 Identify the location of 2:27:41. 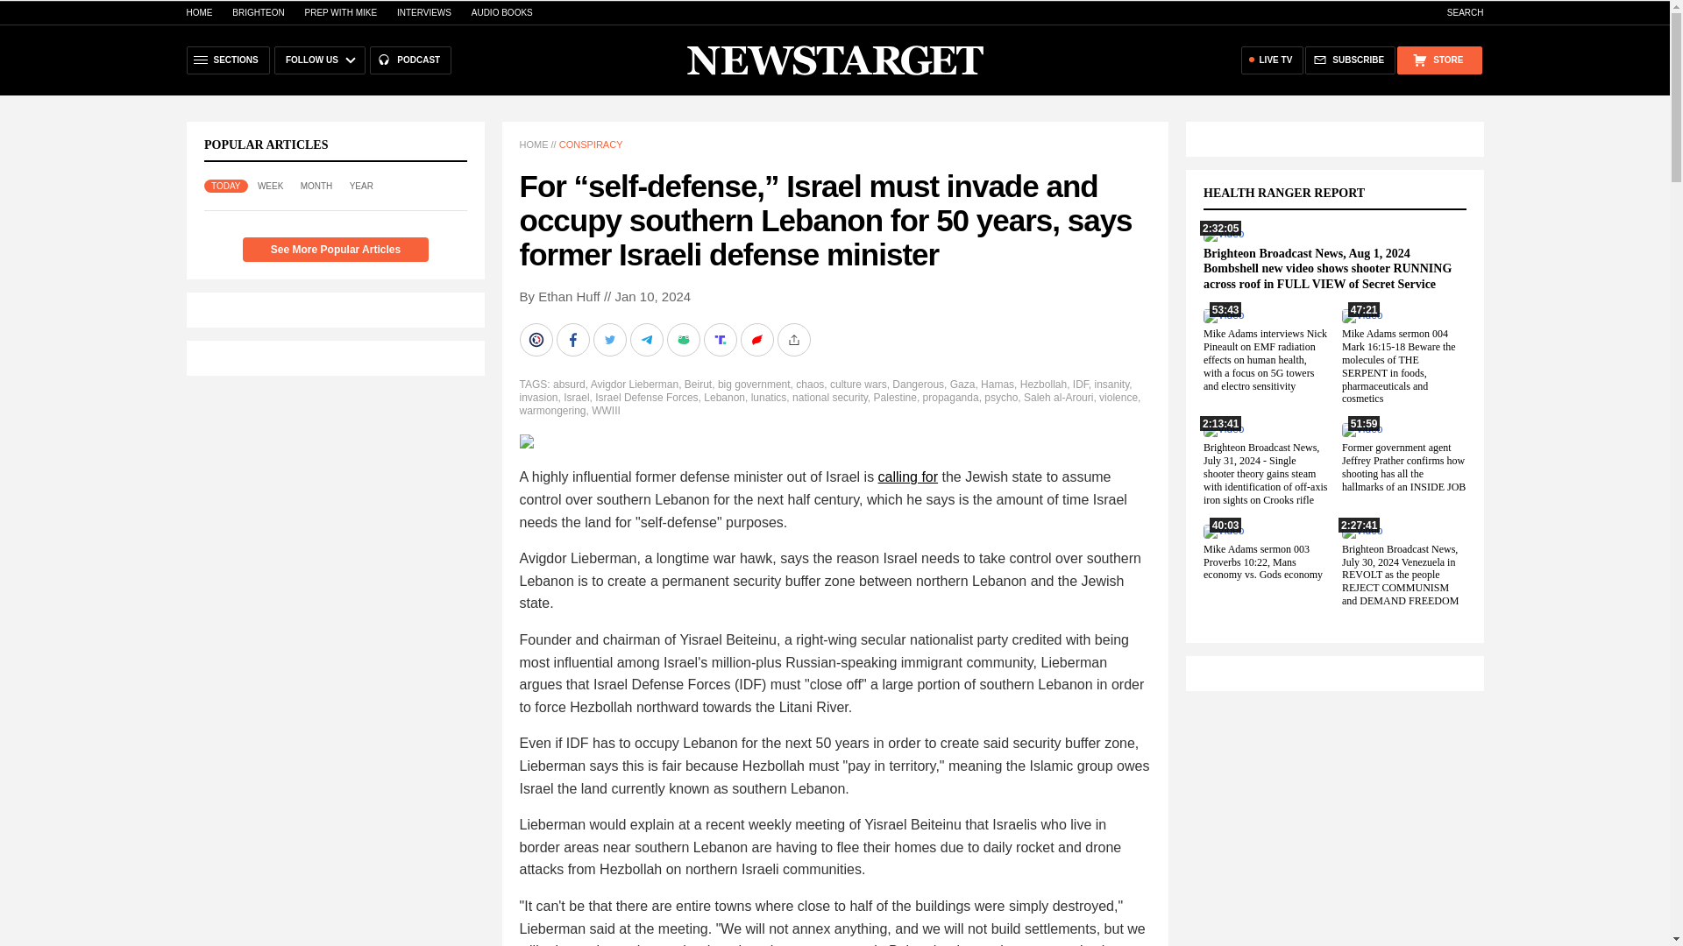
(1361, 531).